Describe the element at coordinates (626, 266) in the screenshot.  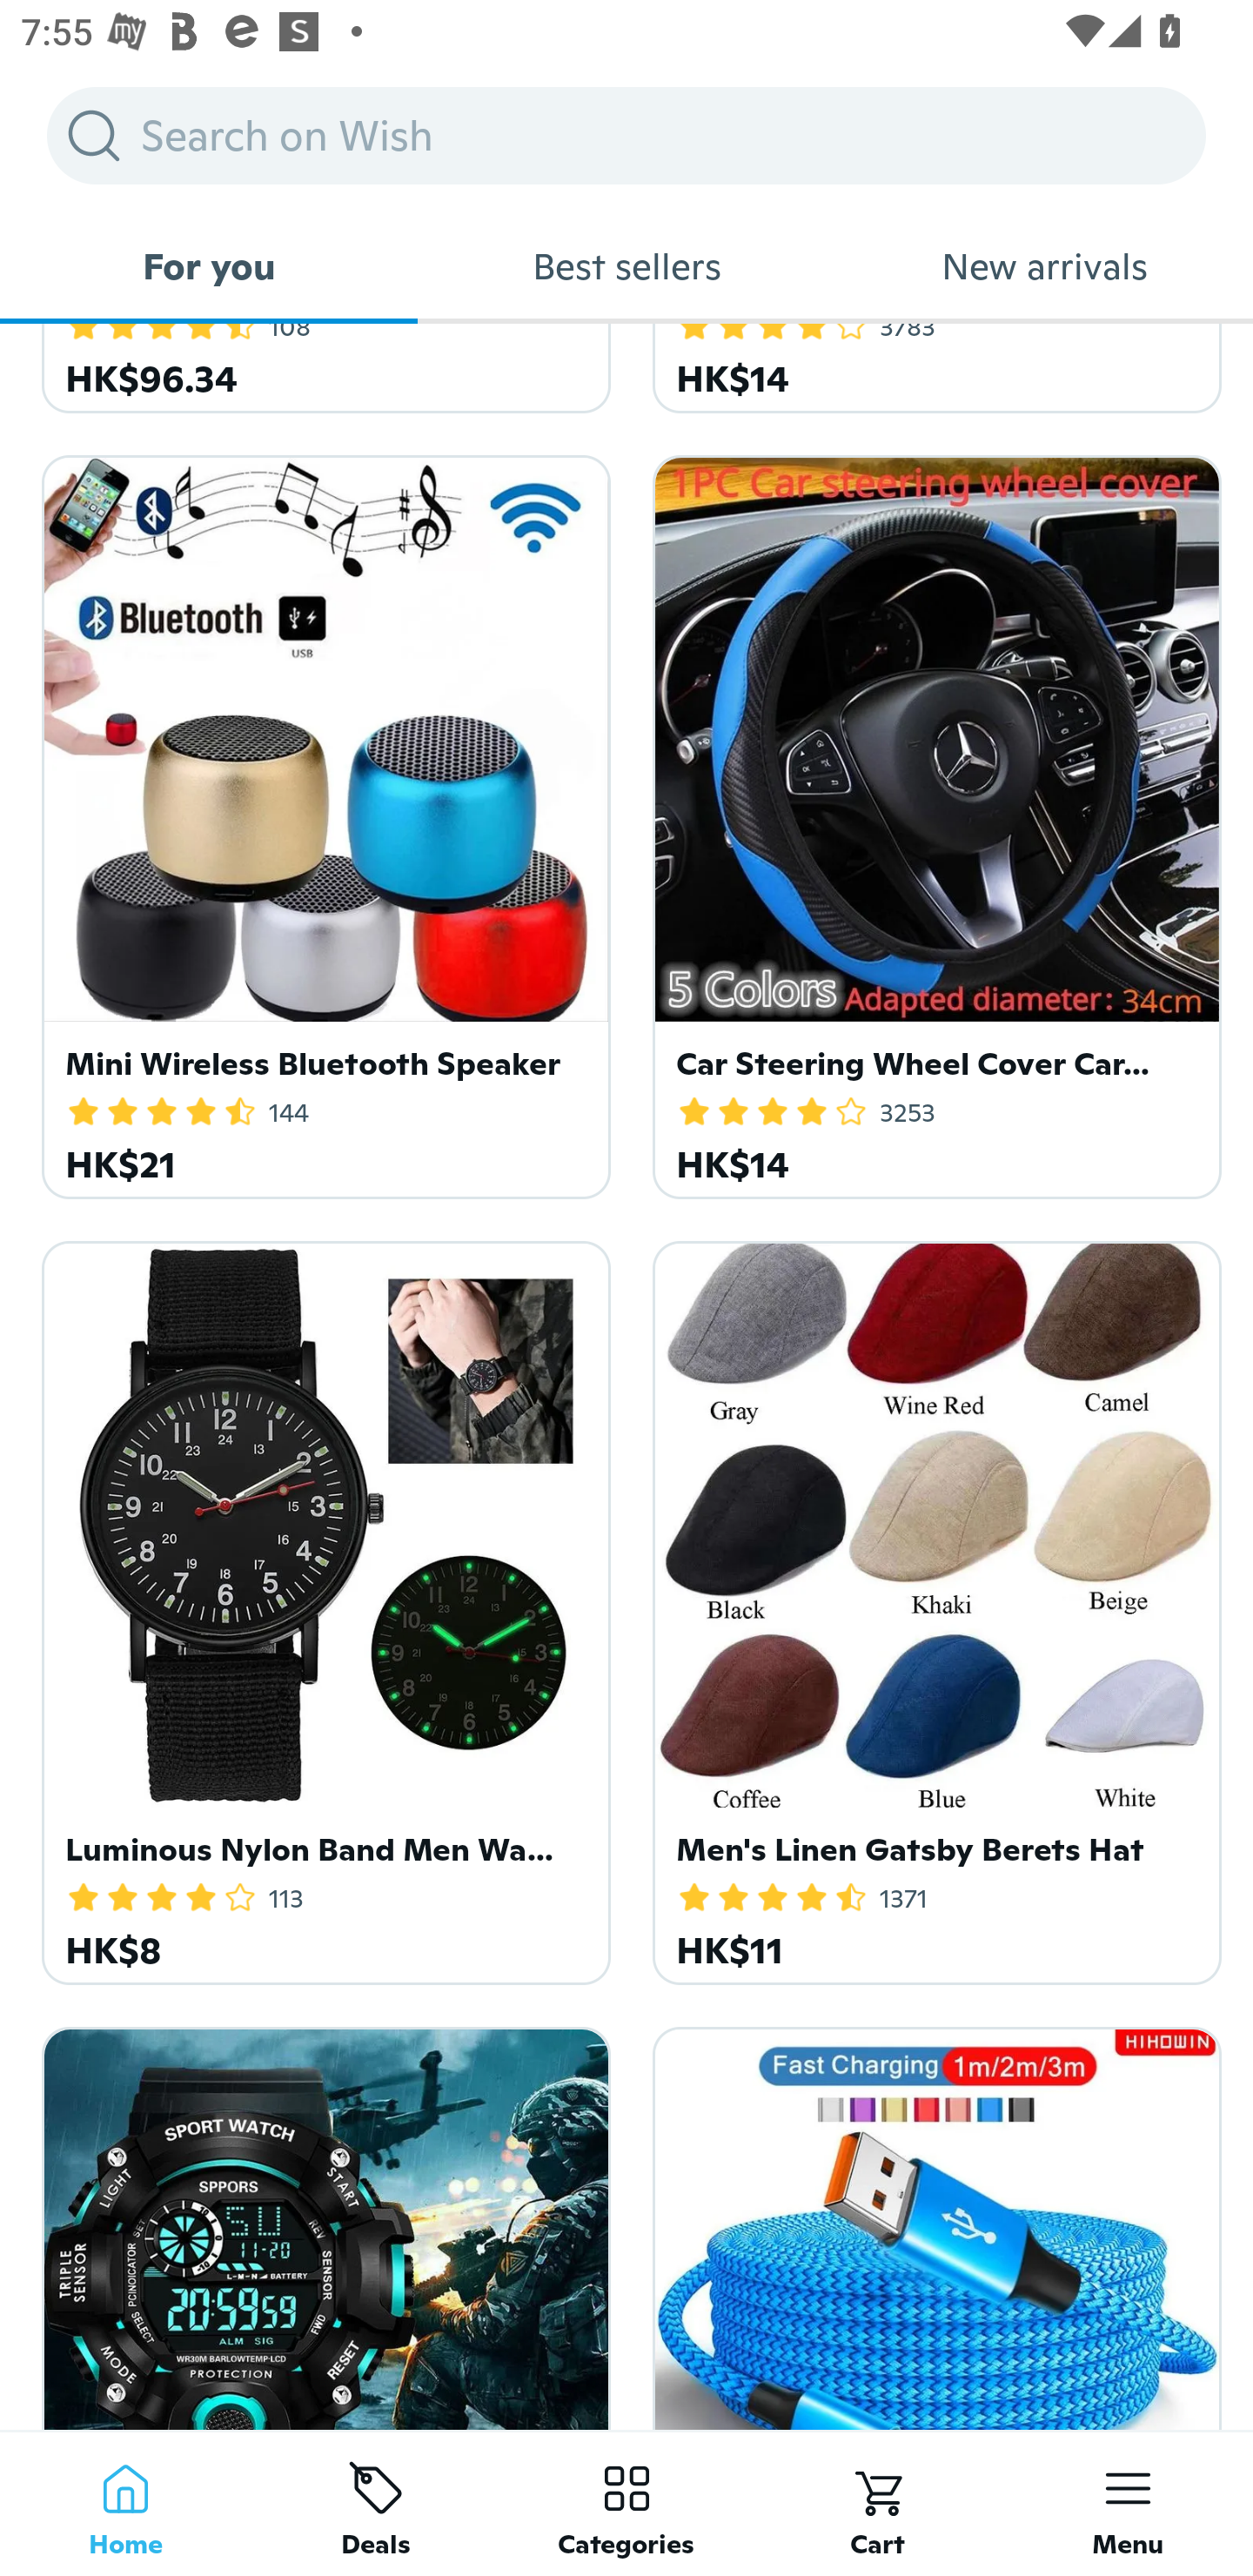
I see `Best sellers` at that location.